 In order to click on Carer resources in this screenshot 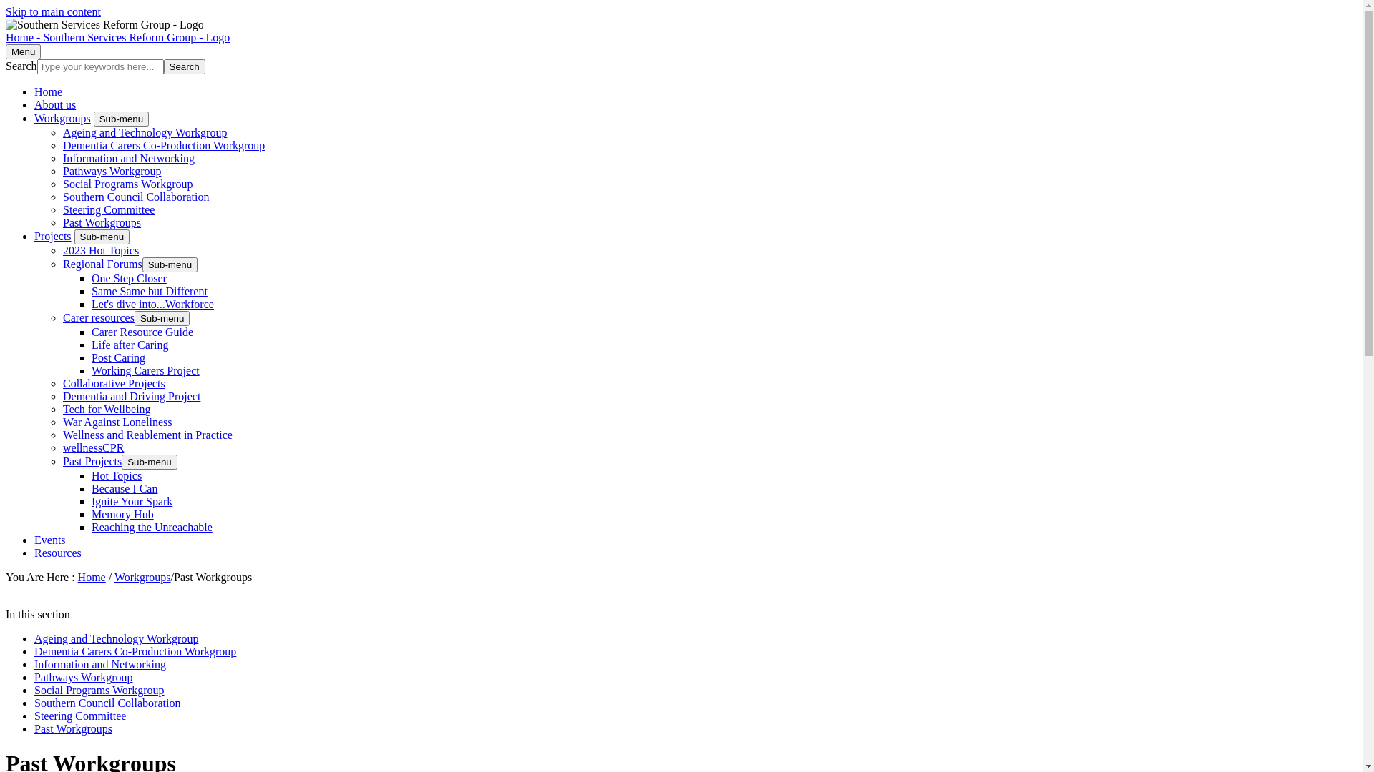, I will do `click(99, 317)`.